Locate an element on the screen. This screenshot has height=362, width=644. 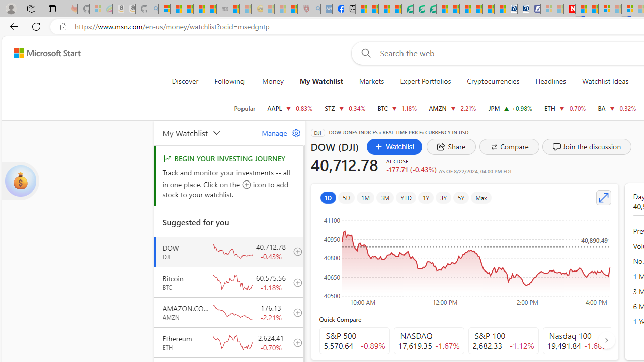
share dialog is located at coordinates (451, 147).